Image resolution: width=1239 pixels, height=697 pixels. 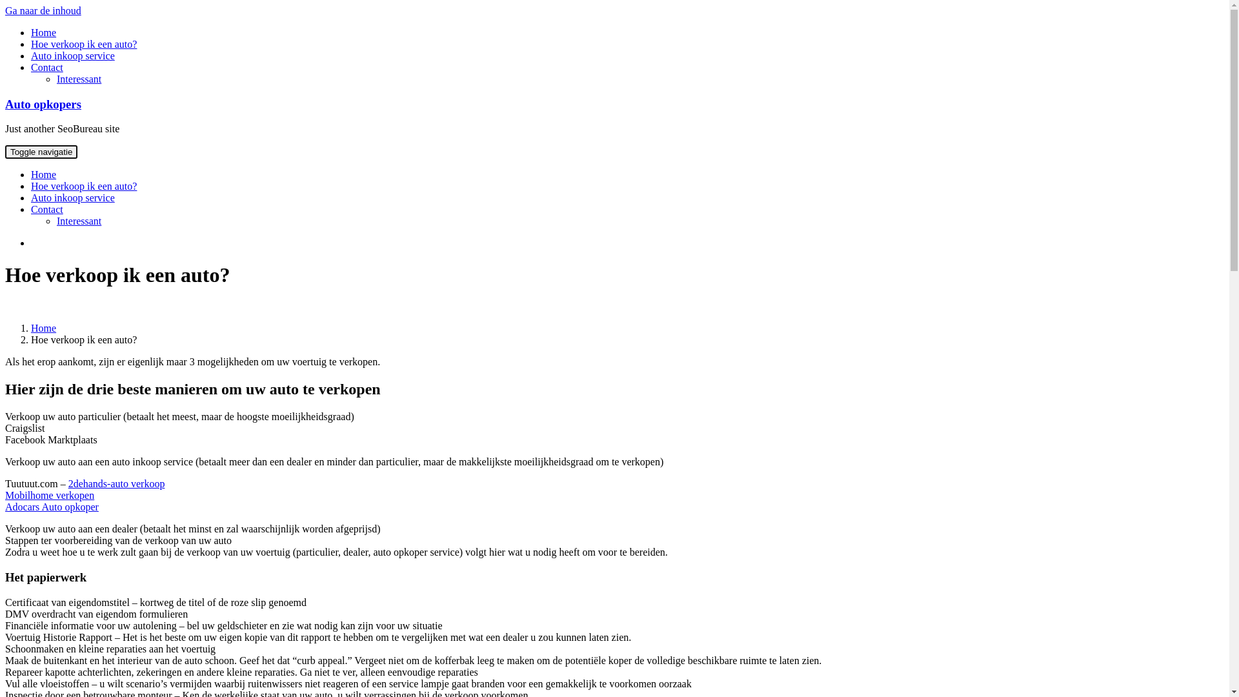 I want to click on Home, so click(x=44, y=328).